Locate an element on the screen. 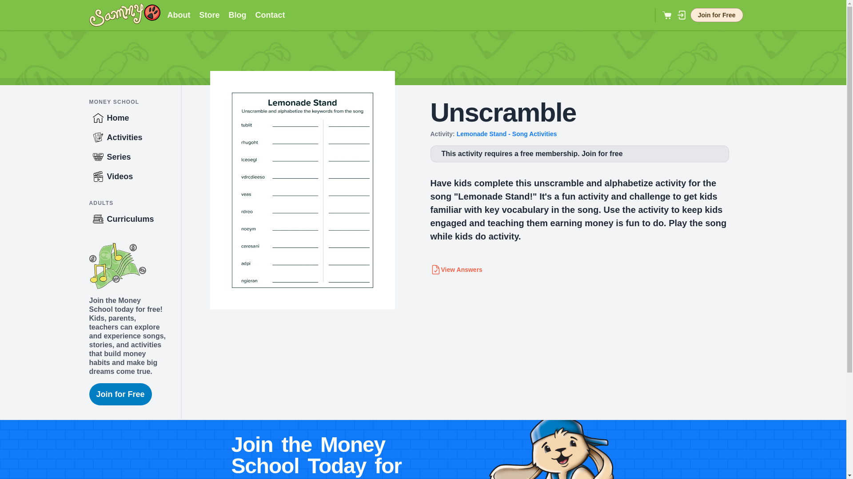 The height and width of the screenshot is (479, 853). Activities is located at coordinates (134, 137).